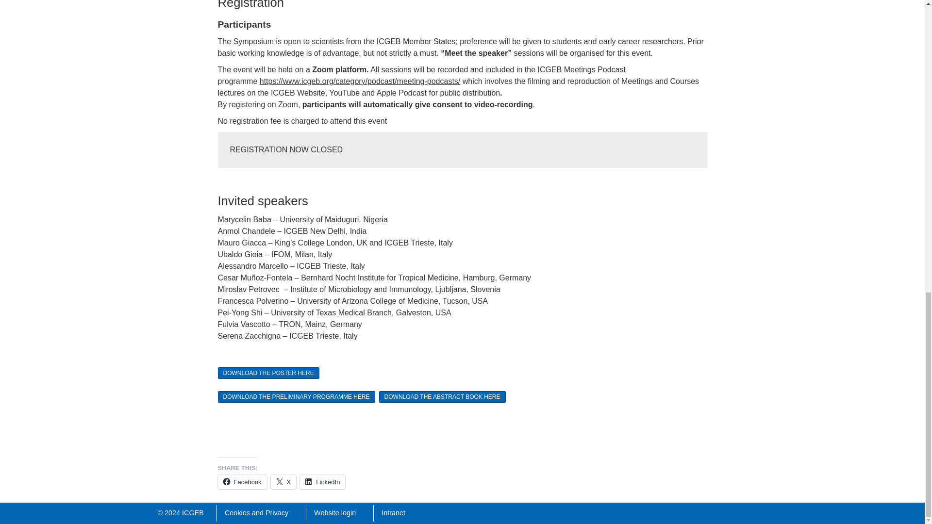 The height and width of the screenshot is (524, 932). Describe the element at coordinates (322, 481) in the screenshot. I see `Click to share on LinkedIn` at that location.